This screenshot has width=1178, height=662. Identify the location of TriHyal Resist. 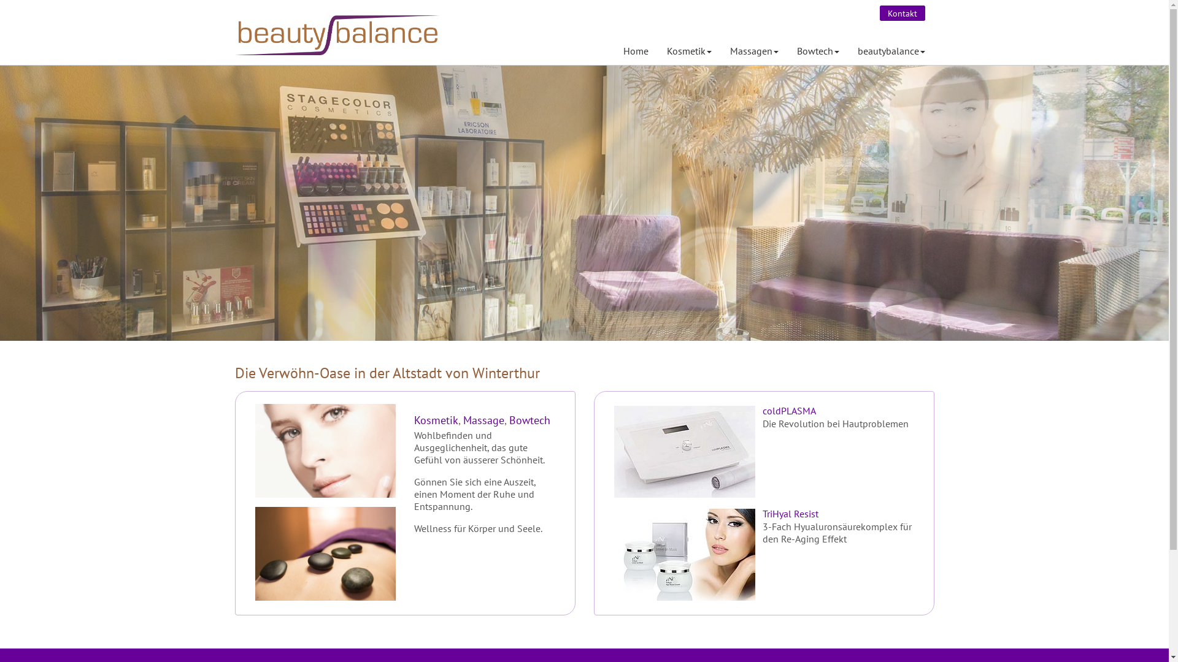
(684, 555).